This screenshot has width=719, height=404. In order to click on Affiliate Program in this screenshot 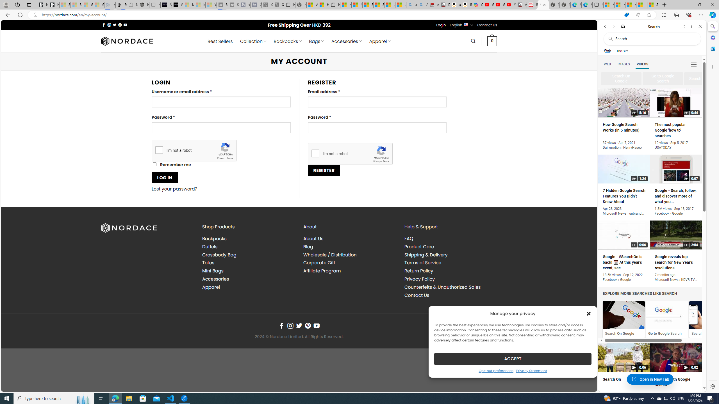, I will do `click(350, 271)`.